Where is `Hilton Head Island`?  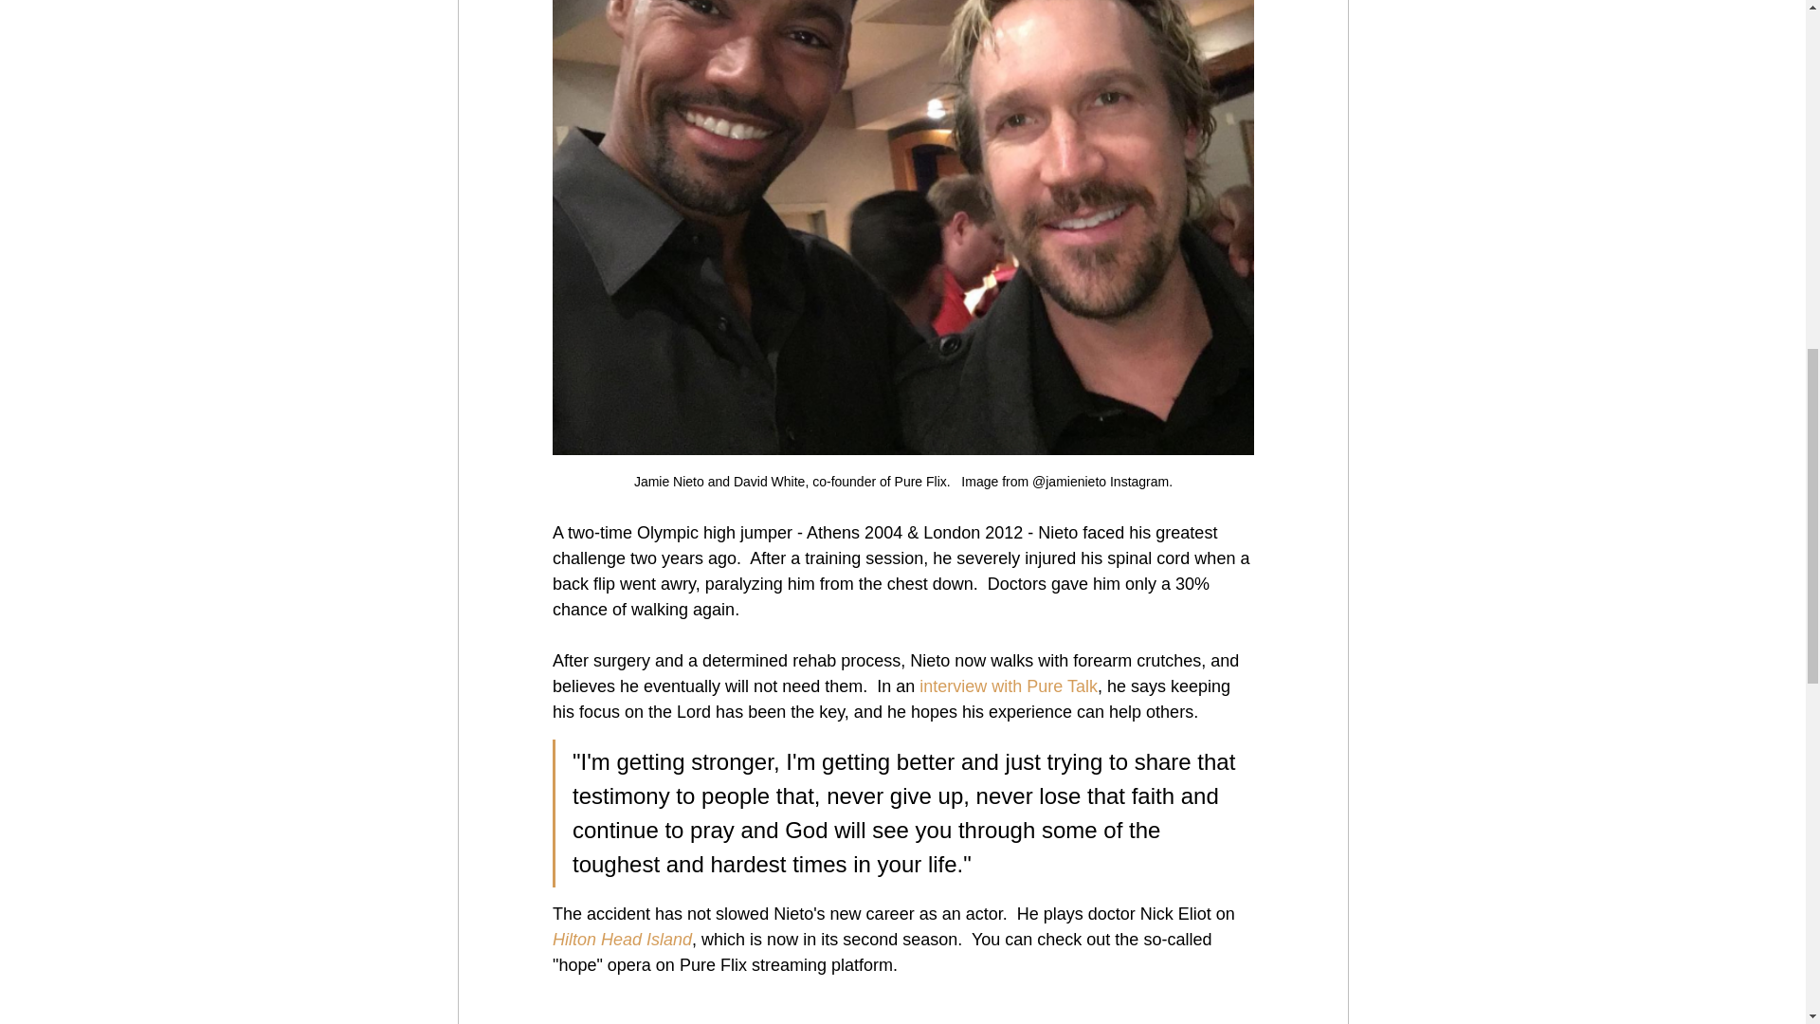 Hilton Head Island is located at coordinates (621, 939).